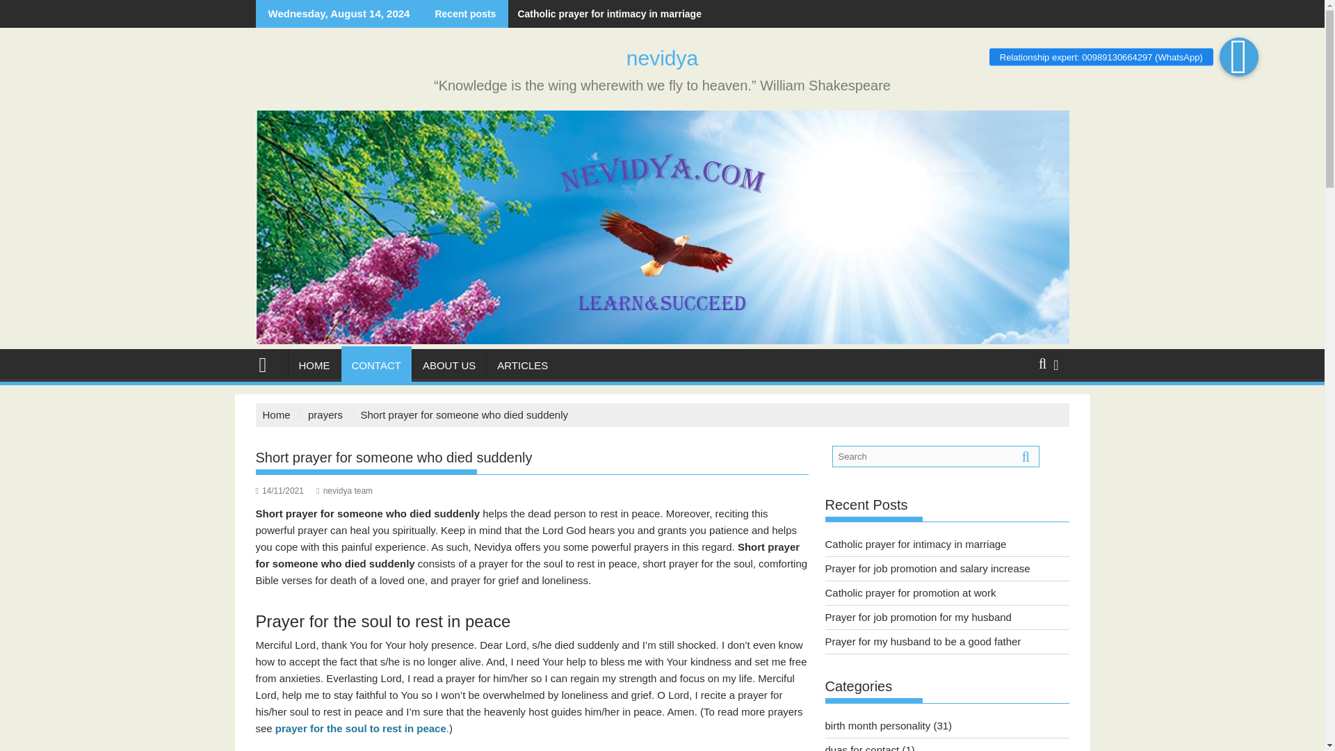 The image size is (1335, 751). I want to click on Catholic prayer for intimacy in marriage, so click(605, 14).